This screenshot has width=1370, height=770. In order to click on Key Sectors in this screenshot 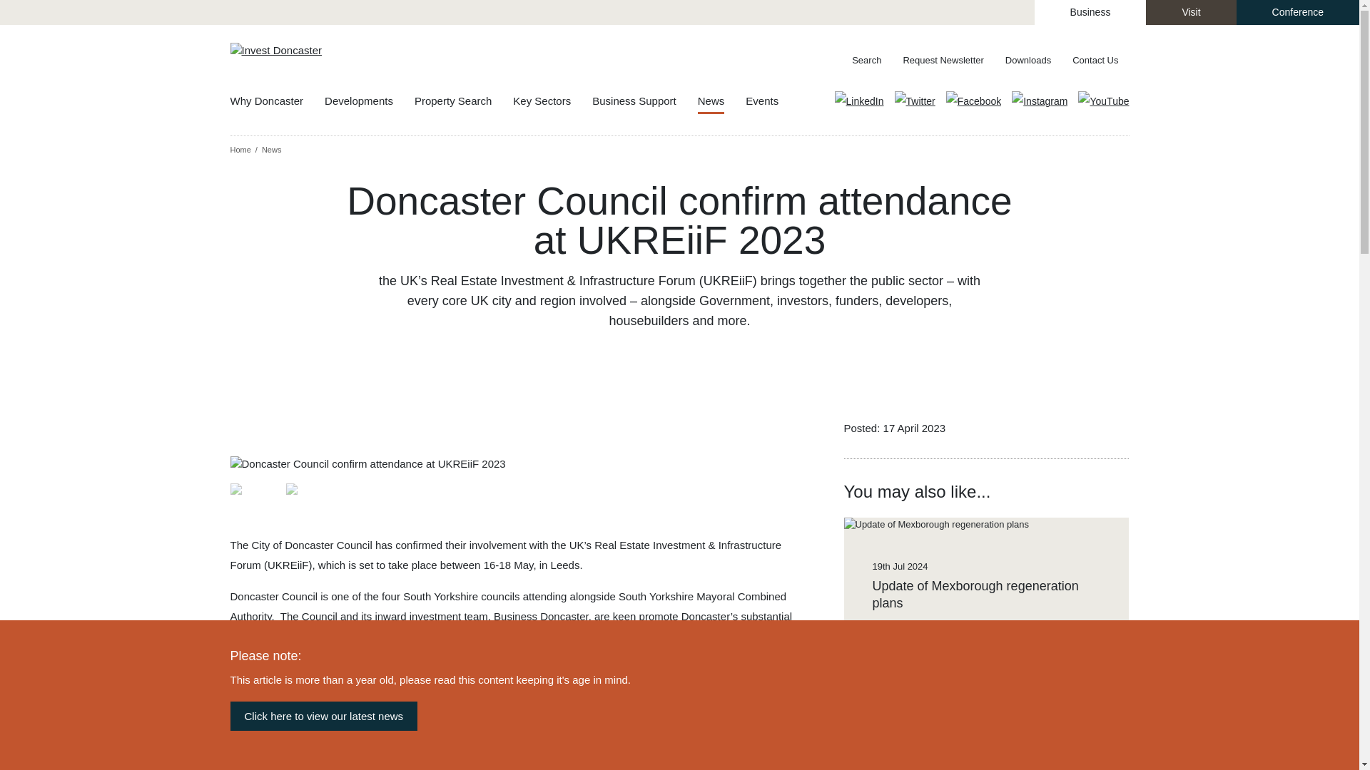, I will do `click(552, 102)`.